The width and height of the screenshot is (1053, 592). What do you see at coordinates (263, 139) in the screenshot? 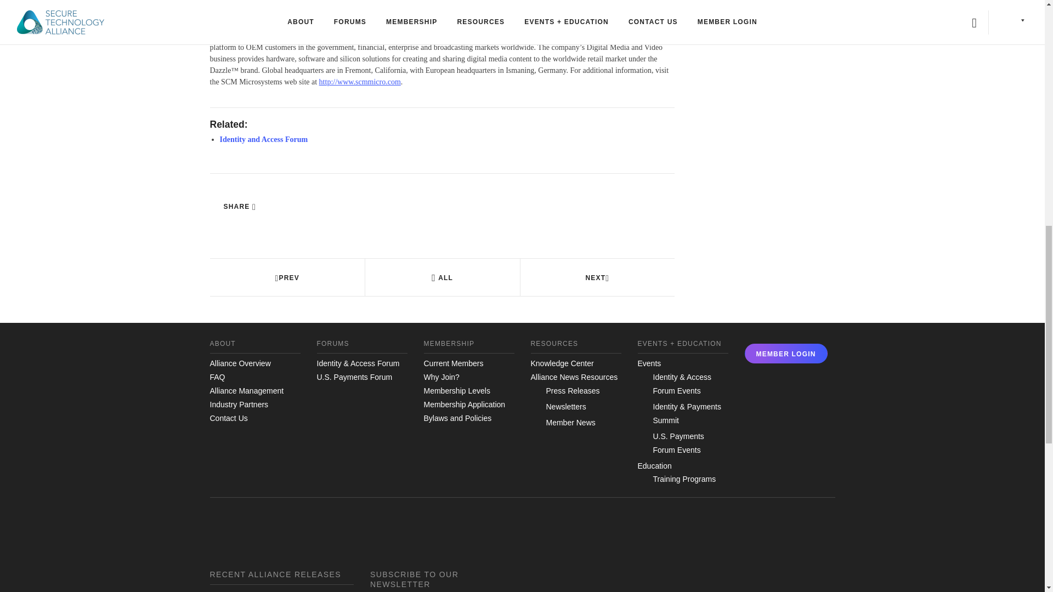
I see `Identity and Access Forum` at bounding box center [263, 139].